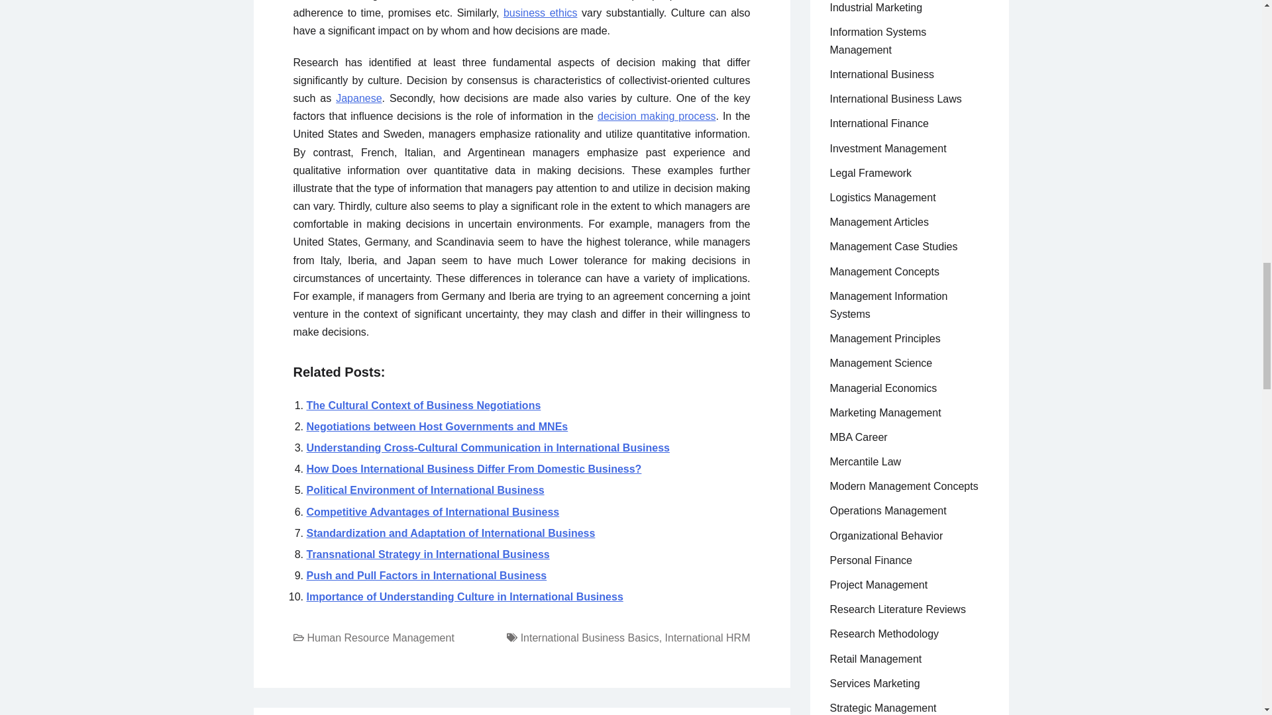 The image size is (1272, 715). Describe the element at coordinates (427, 575) in the screenshot. I see `Push and Pull Factors in International Business` at that location.